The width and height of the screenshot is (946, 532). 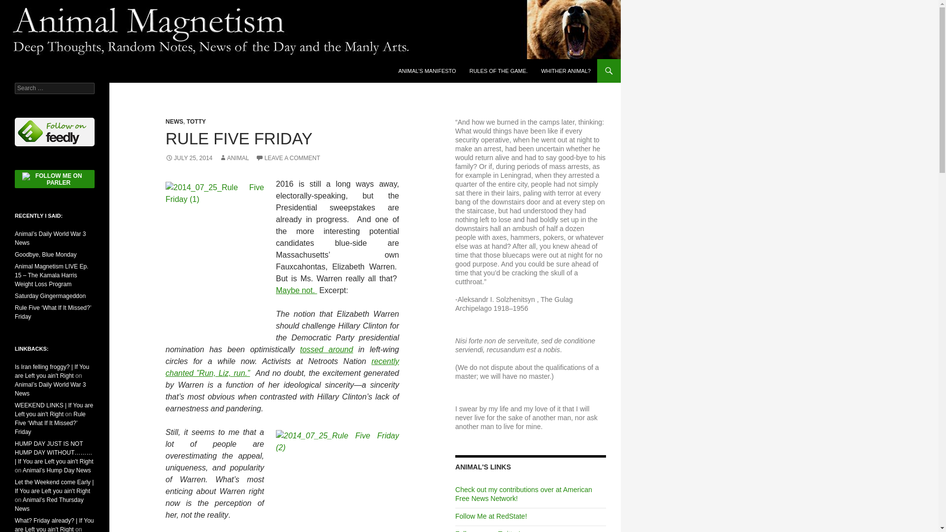 What do you see at coordinates (566, 71) in the screenshot?
I see `WHITHER ANIMAL?` at bounding box center [566, 71].